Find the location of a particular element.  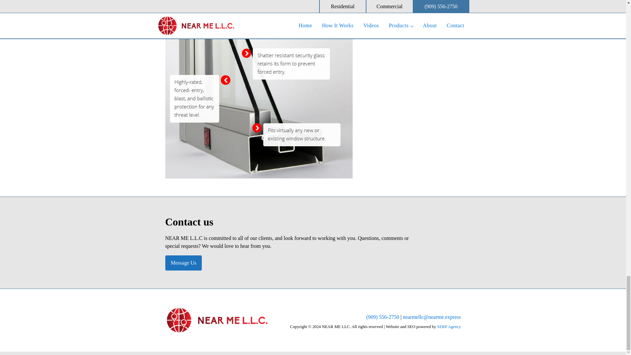

SERP Agency is located at coordinates (449, 327).